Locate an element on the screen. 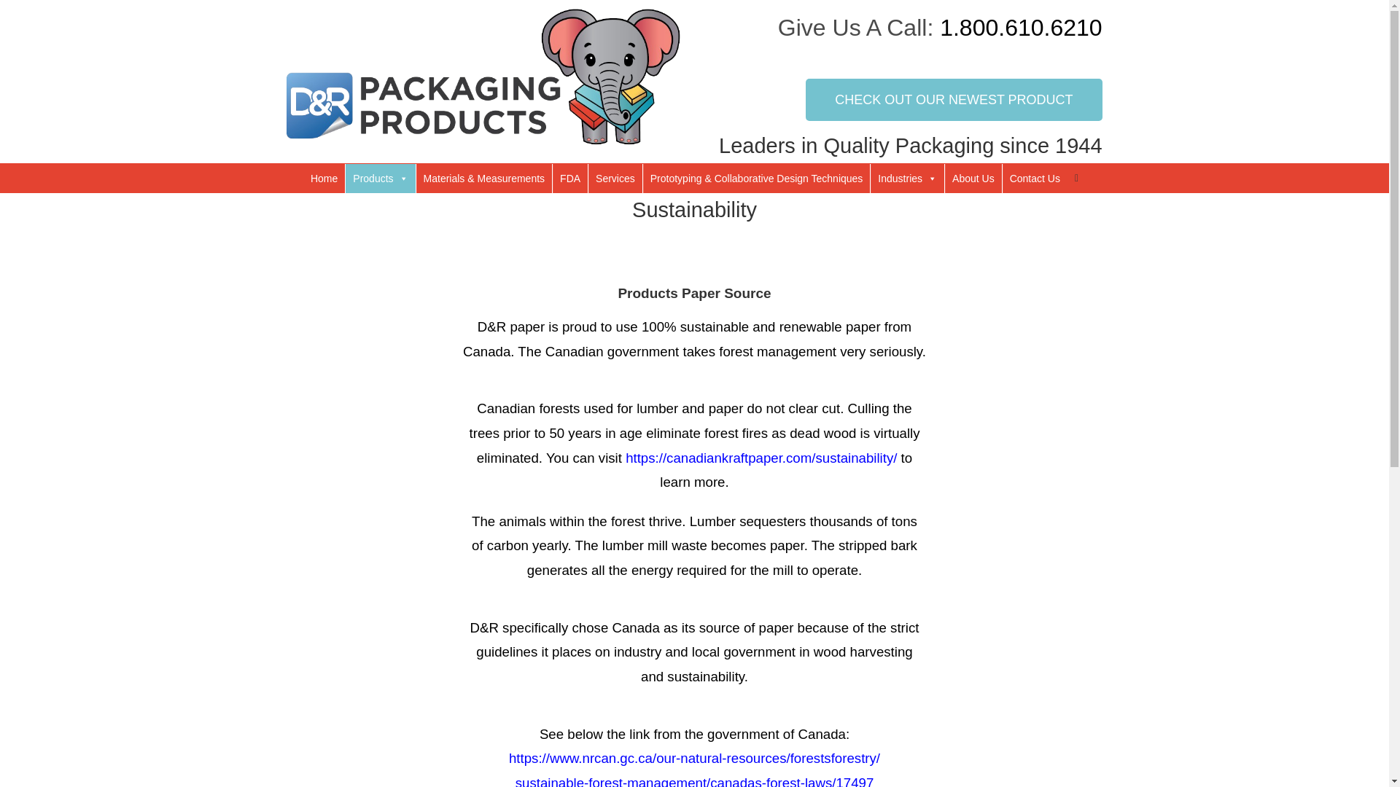  Services is located at coordinates (615, 178).